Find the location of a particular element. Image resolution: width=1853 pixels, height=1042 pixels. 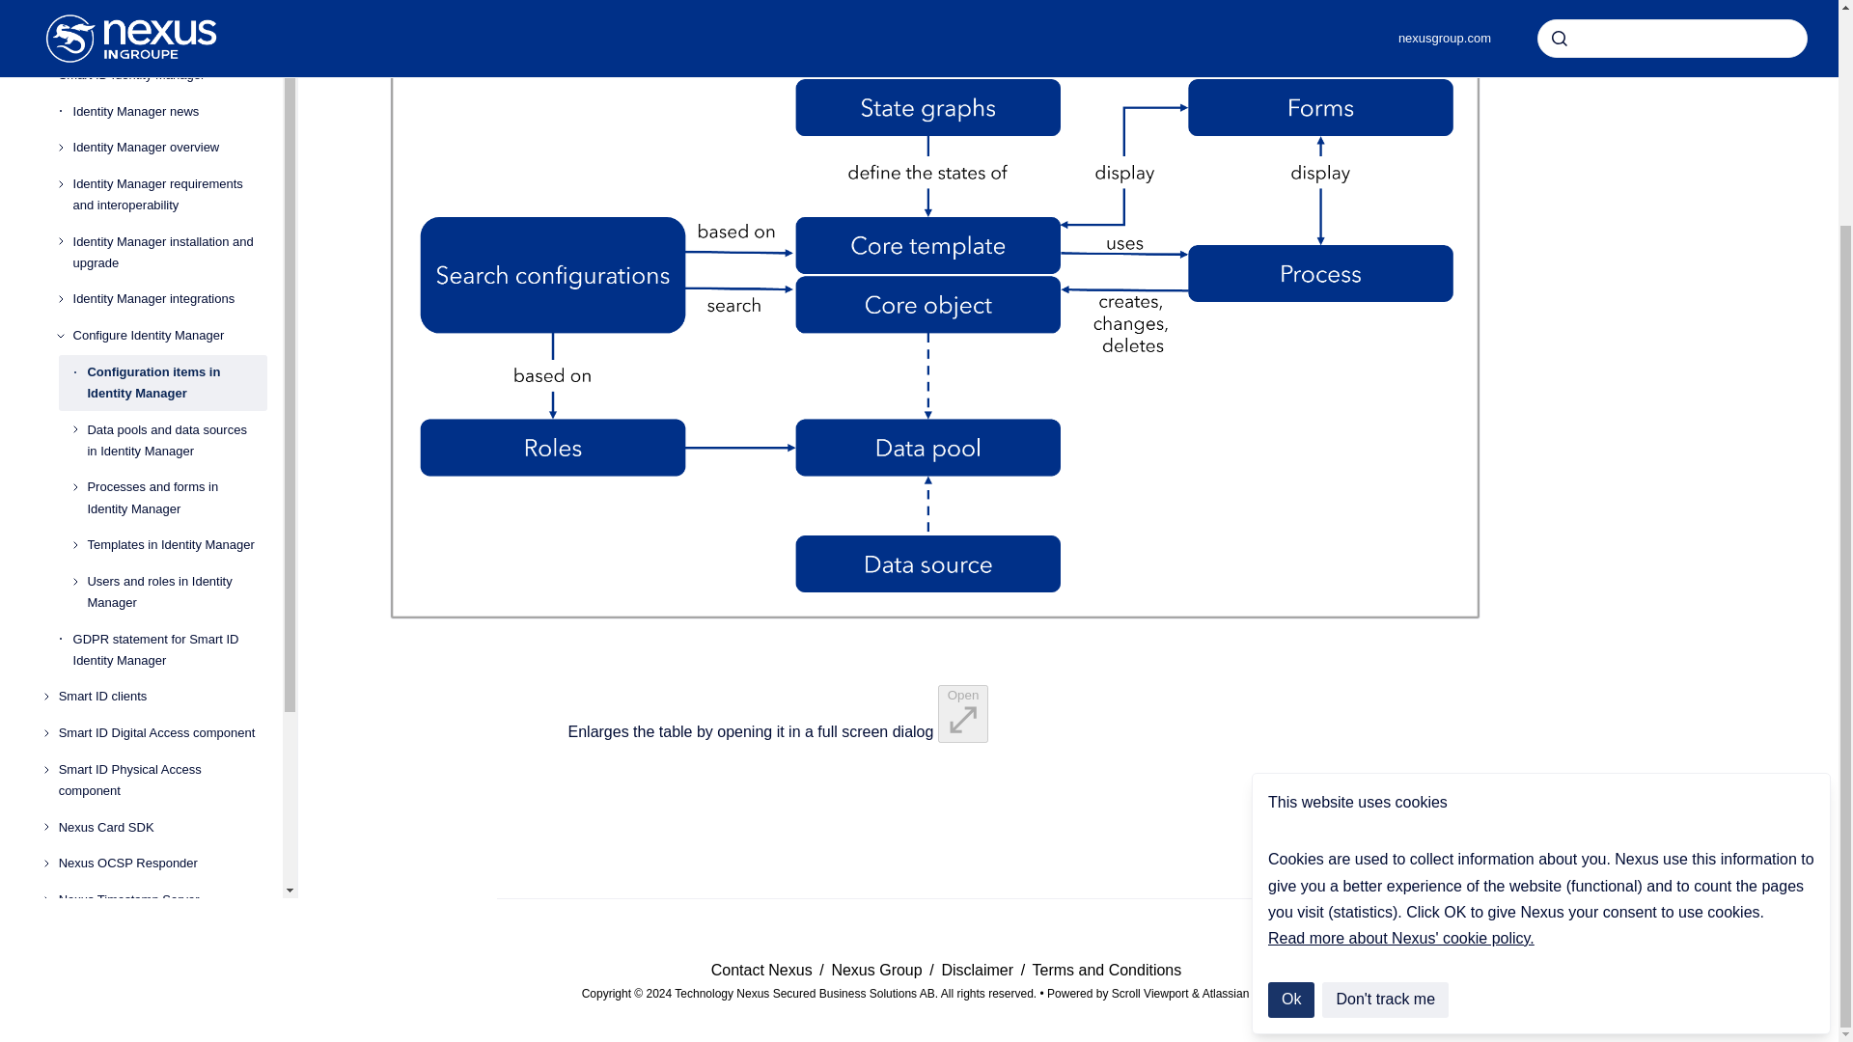

Identity Manager integrations is located at coordinates (170, 170).